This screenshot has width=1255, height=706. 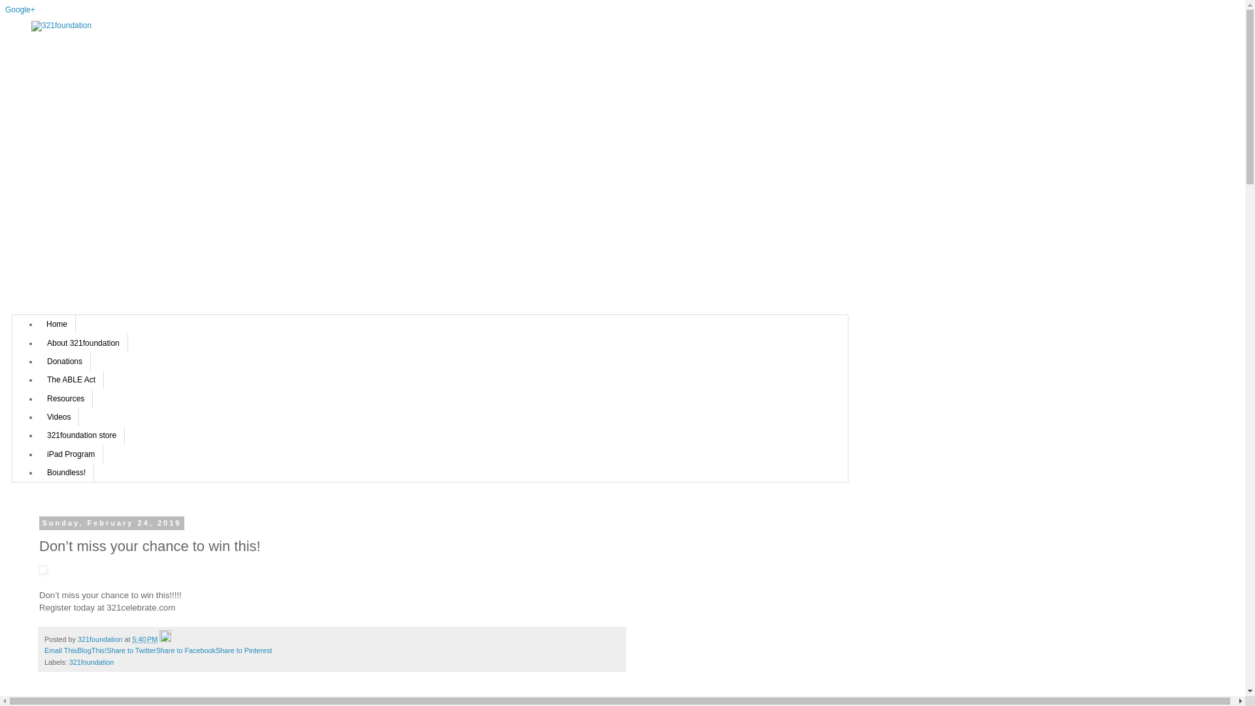 I want to click on iPad Program, so click(x=71, y=454).